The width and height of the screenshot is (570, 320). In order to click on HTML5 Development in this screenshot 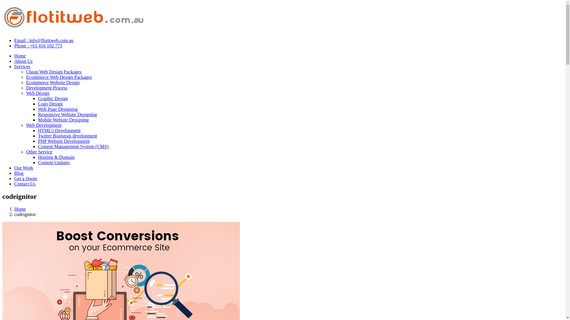, I will do `click(59, 130)`.